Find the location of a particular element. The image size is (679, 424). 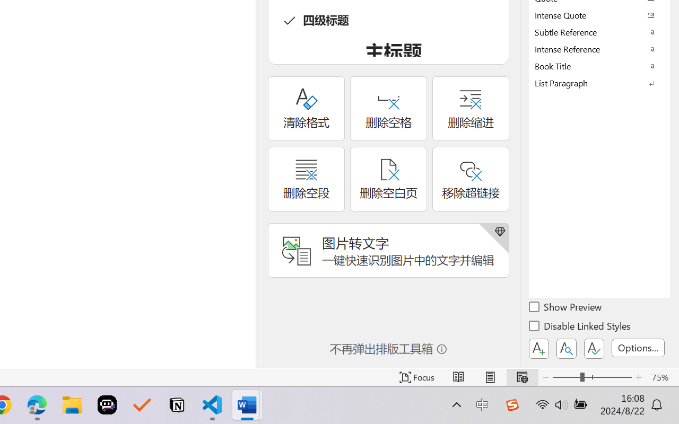

Intense Quote is located at coordinates (599, 15).